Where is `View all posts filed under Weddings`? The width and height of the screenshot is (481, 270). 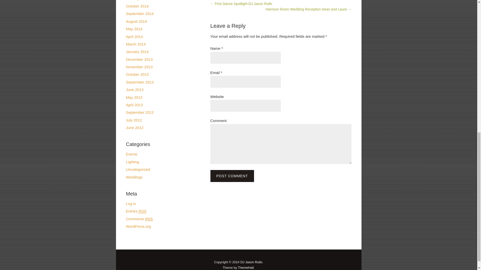 View all posts filed under Weddings is located at coordinates (134, 177).